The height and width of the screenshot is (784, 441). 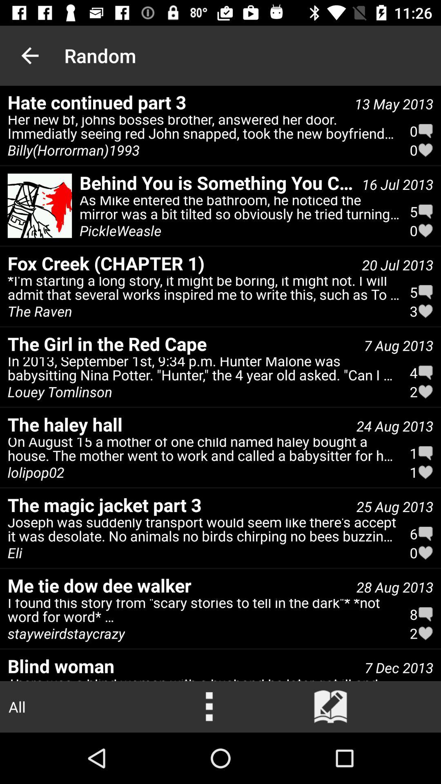 What do you see at coordinates (36, 472) in the screenshot?
I see `choose icon above the the magic jacket item` at bounding box center [36, 472].